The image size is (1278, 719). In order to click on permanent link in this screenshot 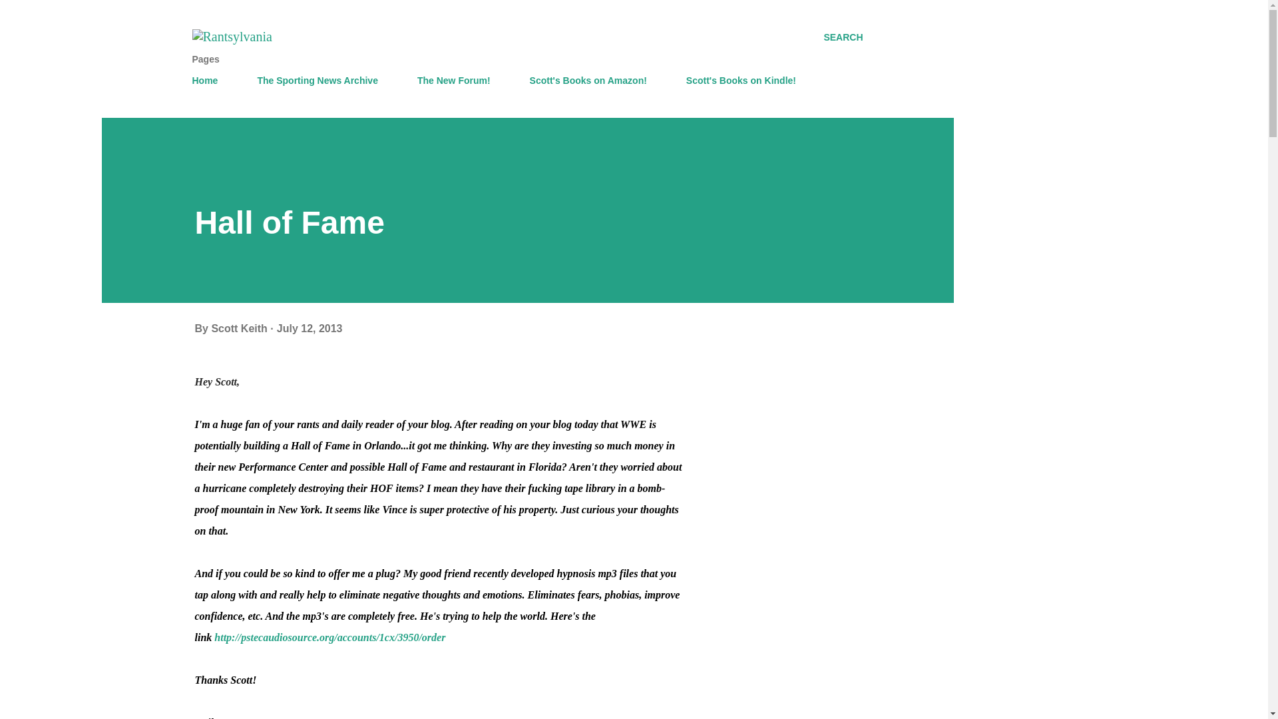, I will do `click(310, 328)`.